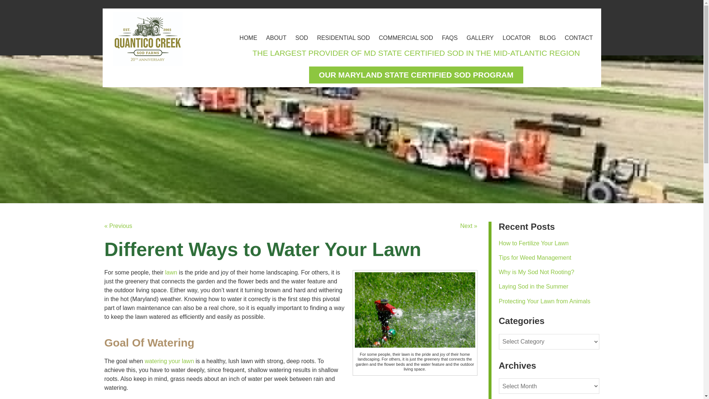 The height and width of the screenshot is (399, 709). Describe the element at coordinates (533, 286) in the screenshot. I see `Laying Sod in the Summer` at that location.